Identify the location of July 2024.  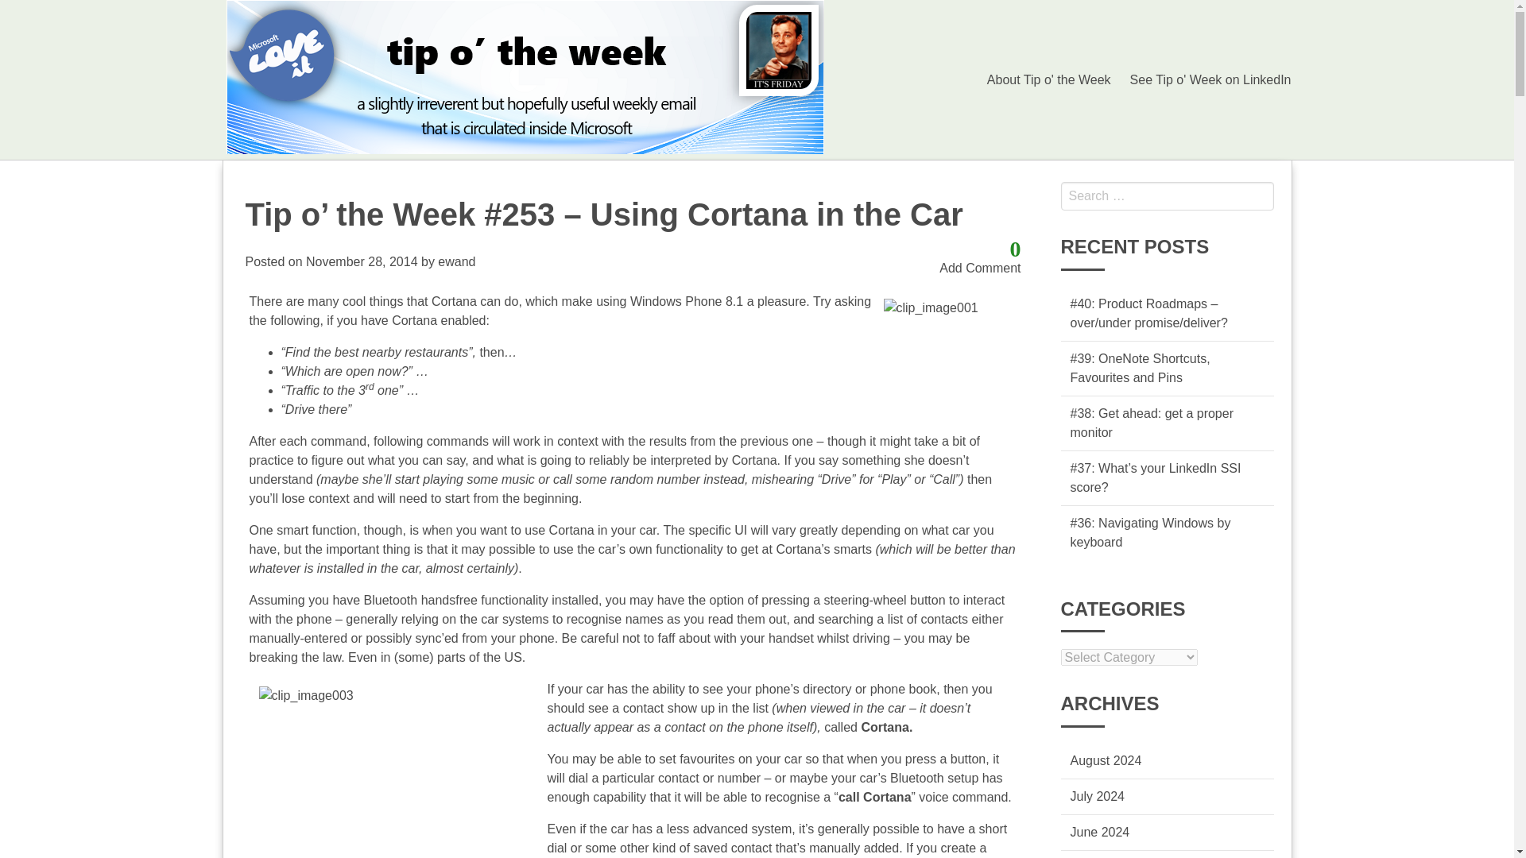
(1097, 796).